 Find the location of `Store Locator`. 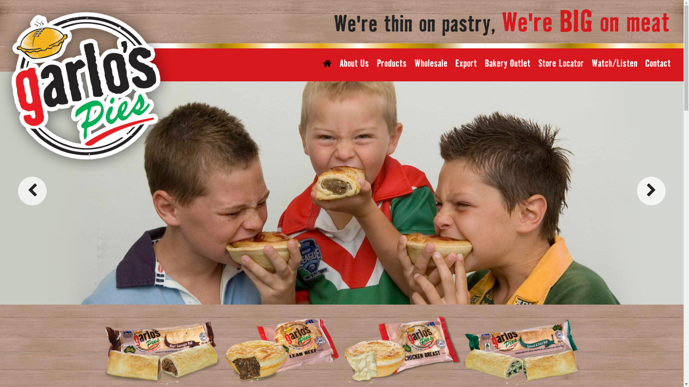

Store Locator is located at coordinates (561, 64).